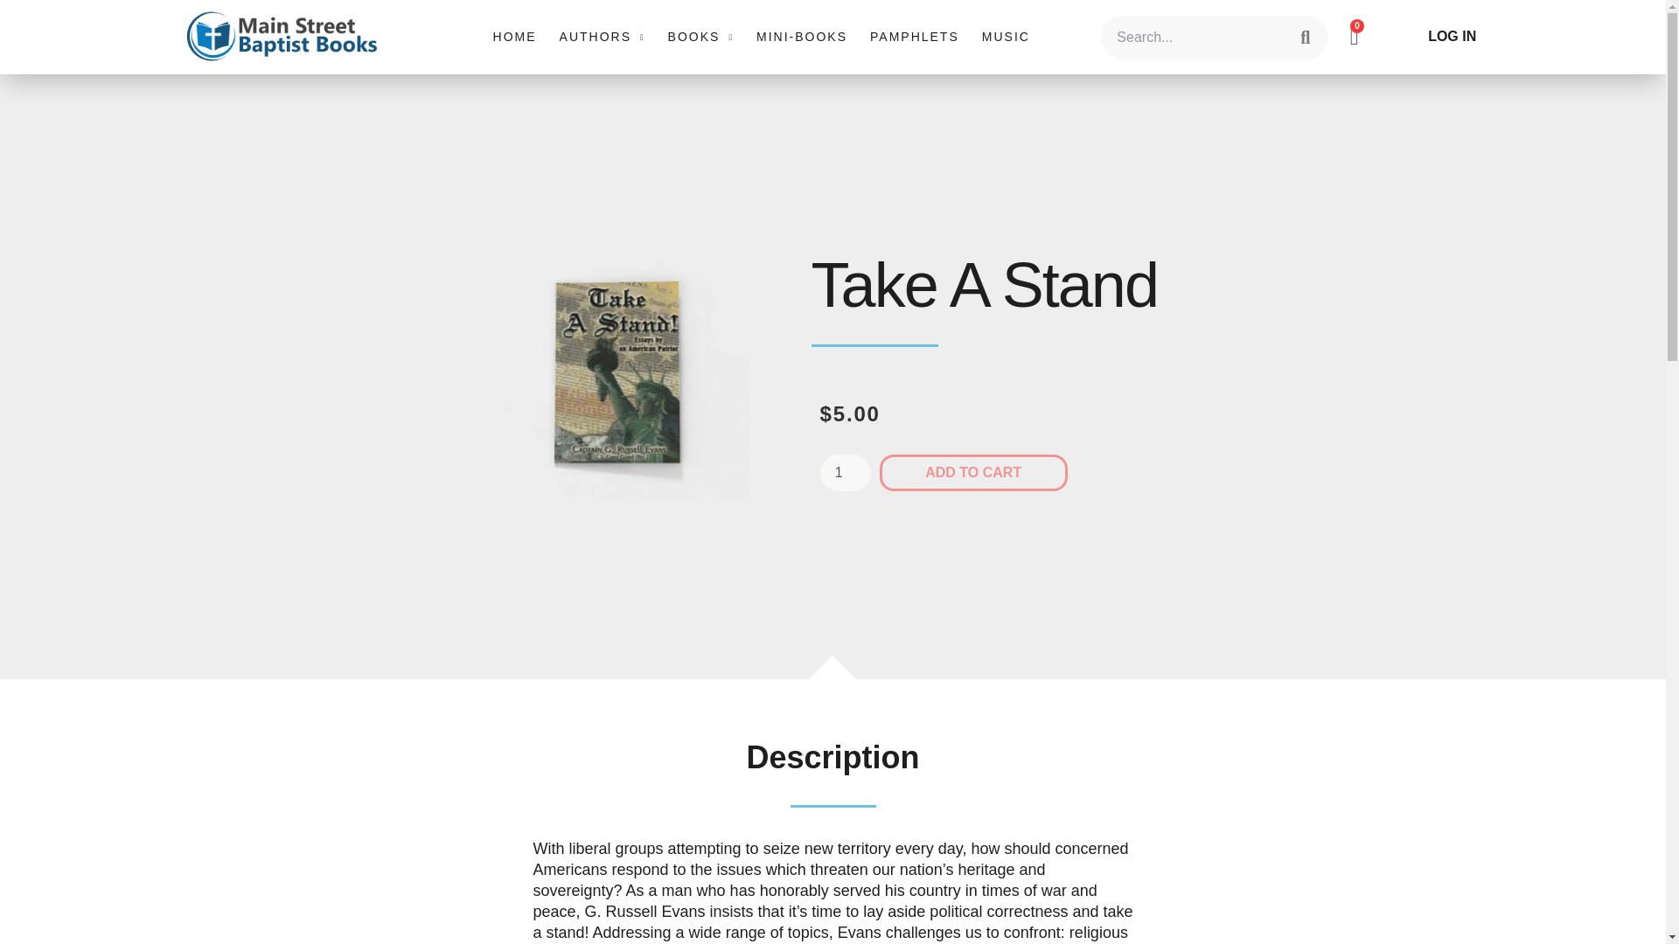 The width and height of the screenshot is (1679, 944). Describe the element at coordinates (1006, 37) in the screenshot. I see `MUSIC` at that location.